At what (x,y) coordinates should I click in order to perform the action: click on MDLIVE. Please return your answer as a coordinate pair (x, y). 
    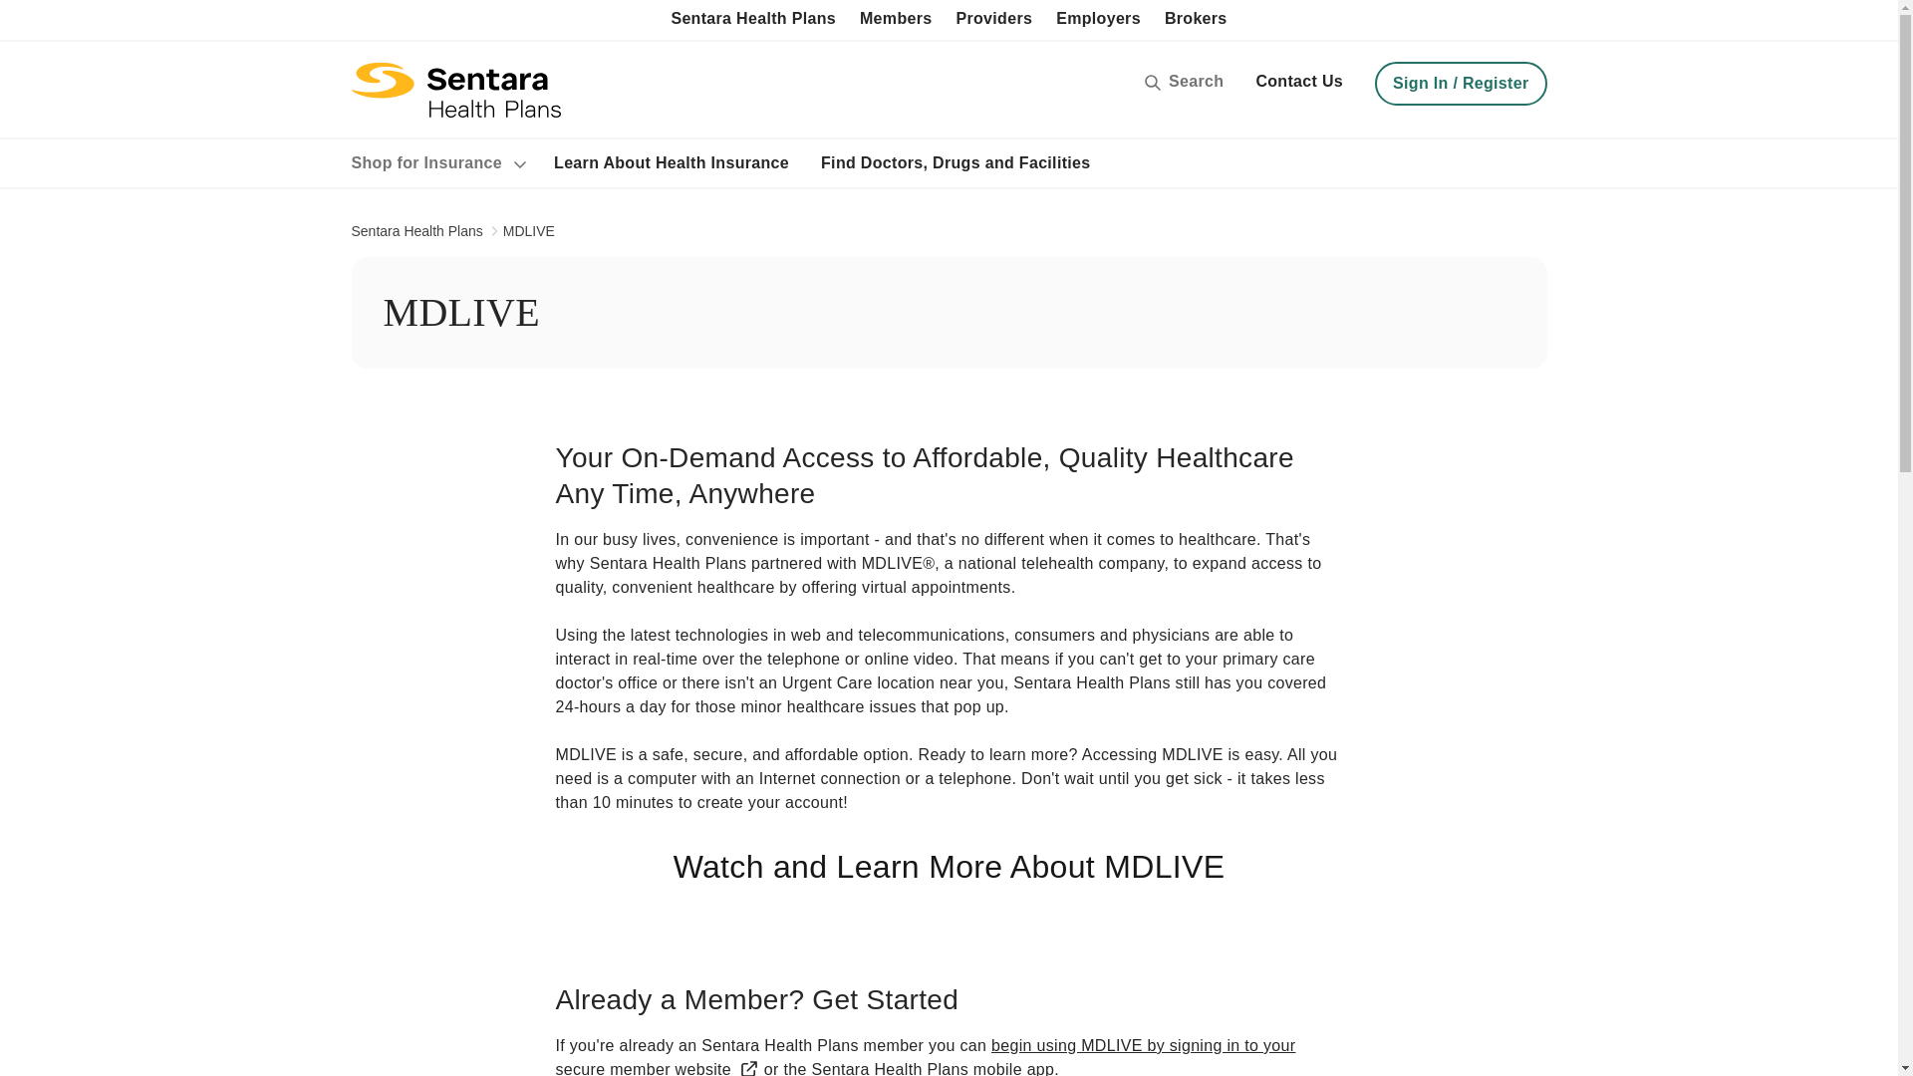
    Looking at the image, I should click on (528, 231).